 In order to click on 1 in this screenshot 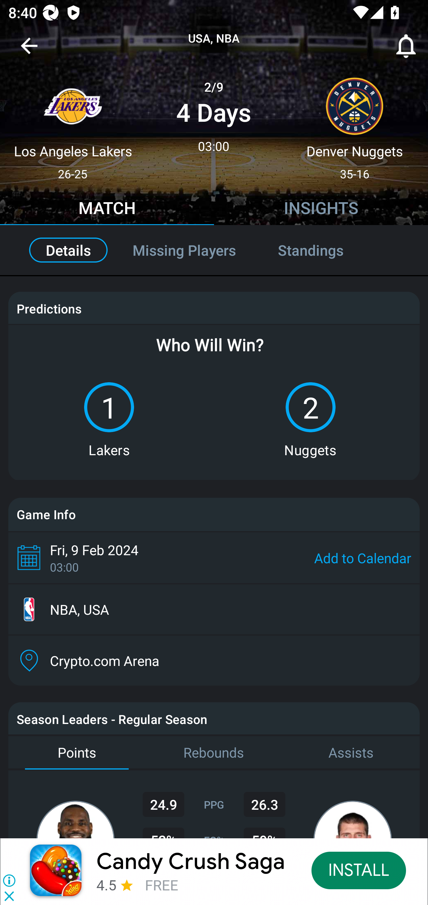, I will do `click(109, 407)`.